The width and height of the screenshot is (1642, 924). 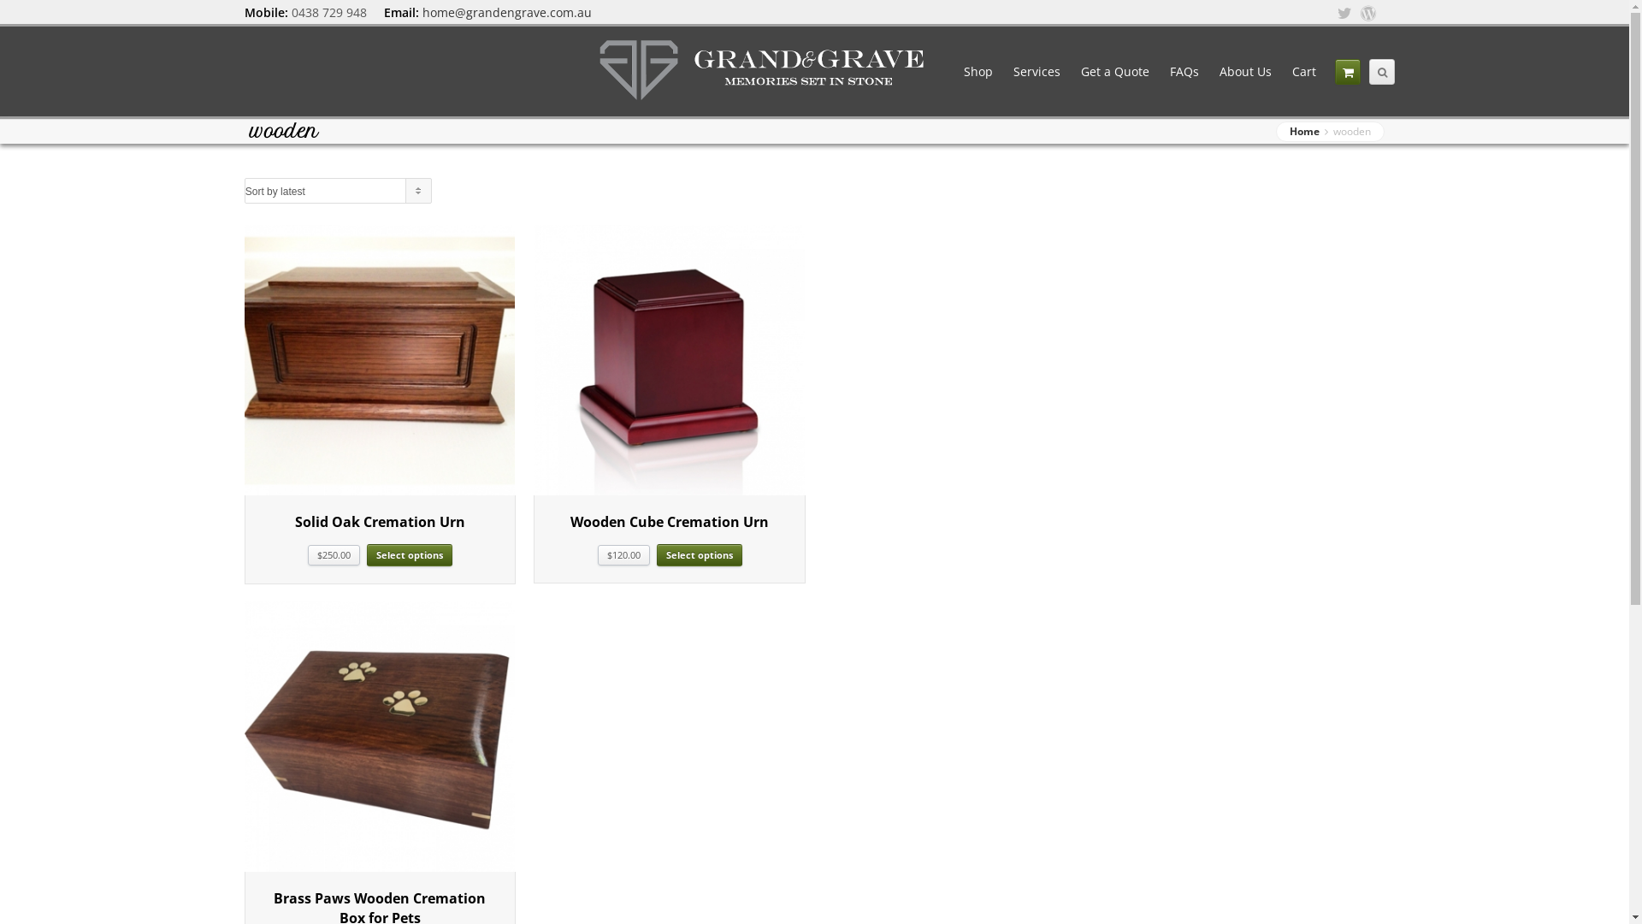 I want to click on Select options, so click(x=410, y=555).